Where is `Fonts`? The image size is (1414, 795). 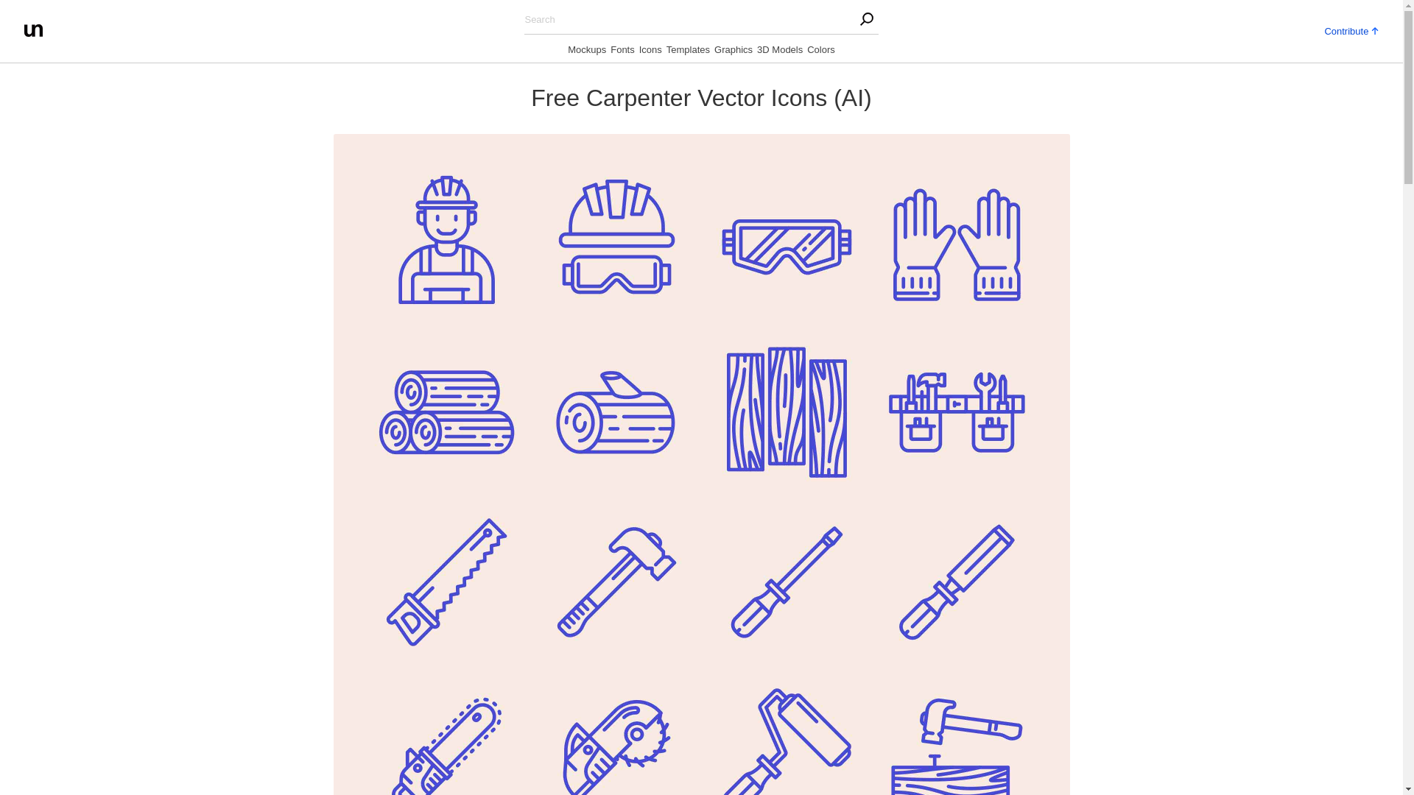
Fonts is located at coordinates (623, 52).